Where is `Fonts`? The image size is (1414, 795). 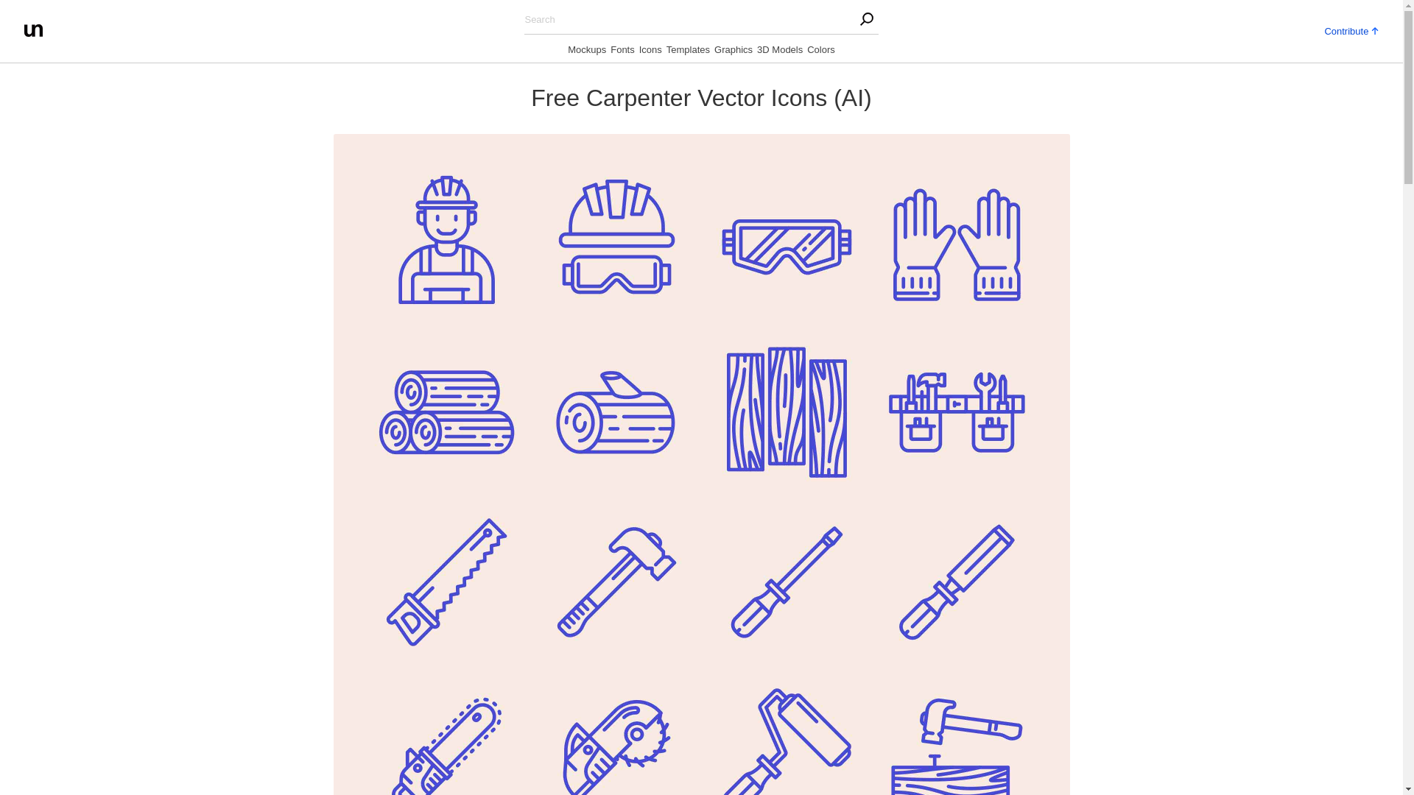
Fonts is located at coordinates (623, 52).